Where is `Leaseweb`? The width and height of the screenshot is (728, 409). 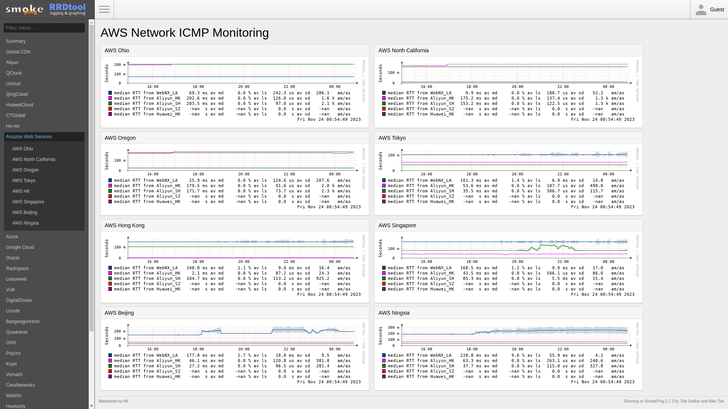 Leaseweb is located at coordinates (44, 279).